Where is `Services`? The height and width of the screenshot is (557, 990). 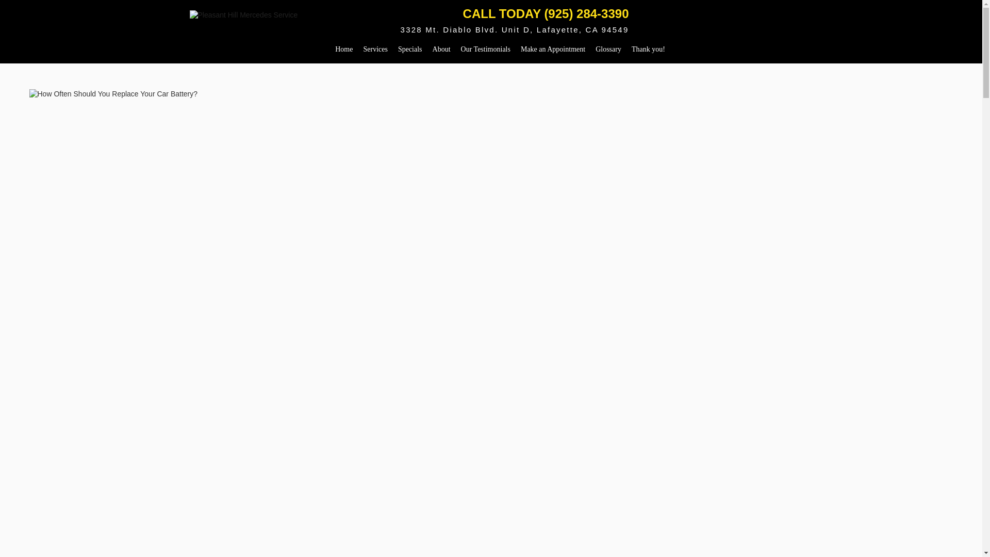
Services is located at coordinates (374, 49).